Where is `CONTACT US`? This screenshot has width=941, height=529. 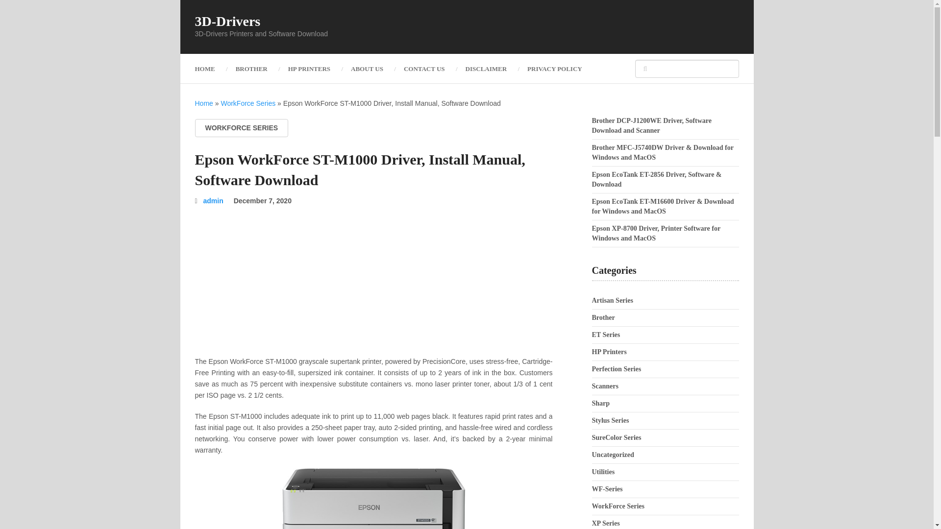
CONTACT US is located at coordinates (424, 69).